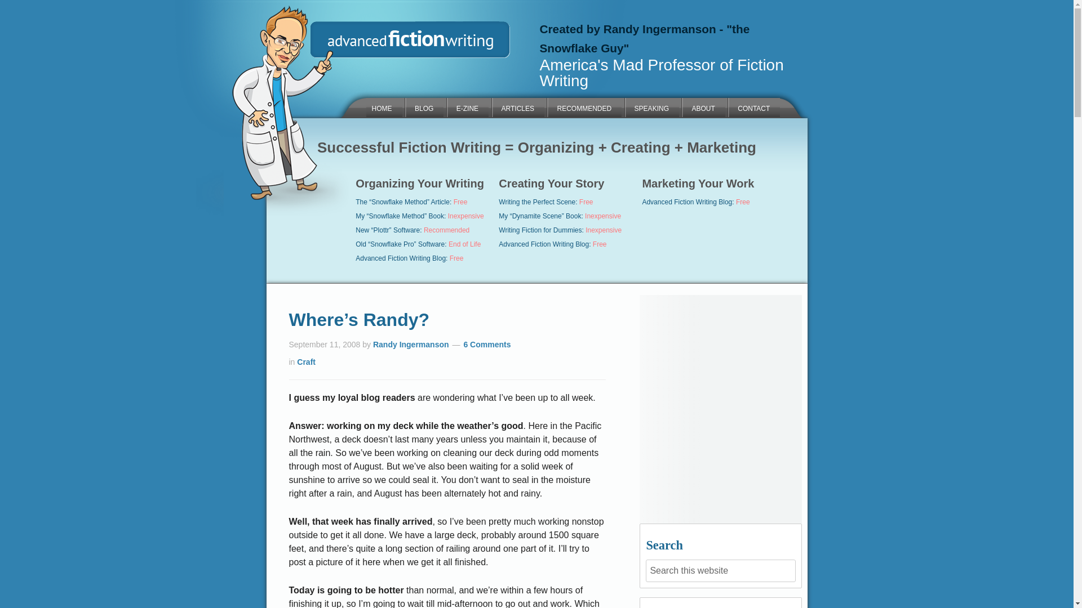  Describe the element at coordinates (517, 107) in the screenshot. I see `ARTICLES` at that location.